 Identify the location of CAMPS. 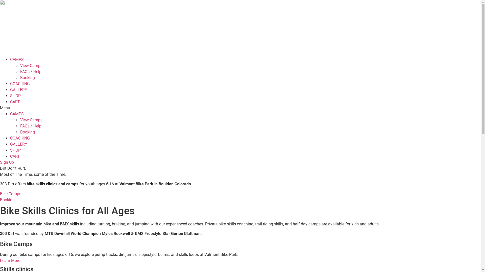
(17, 59).